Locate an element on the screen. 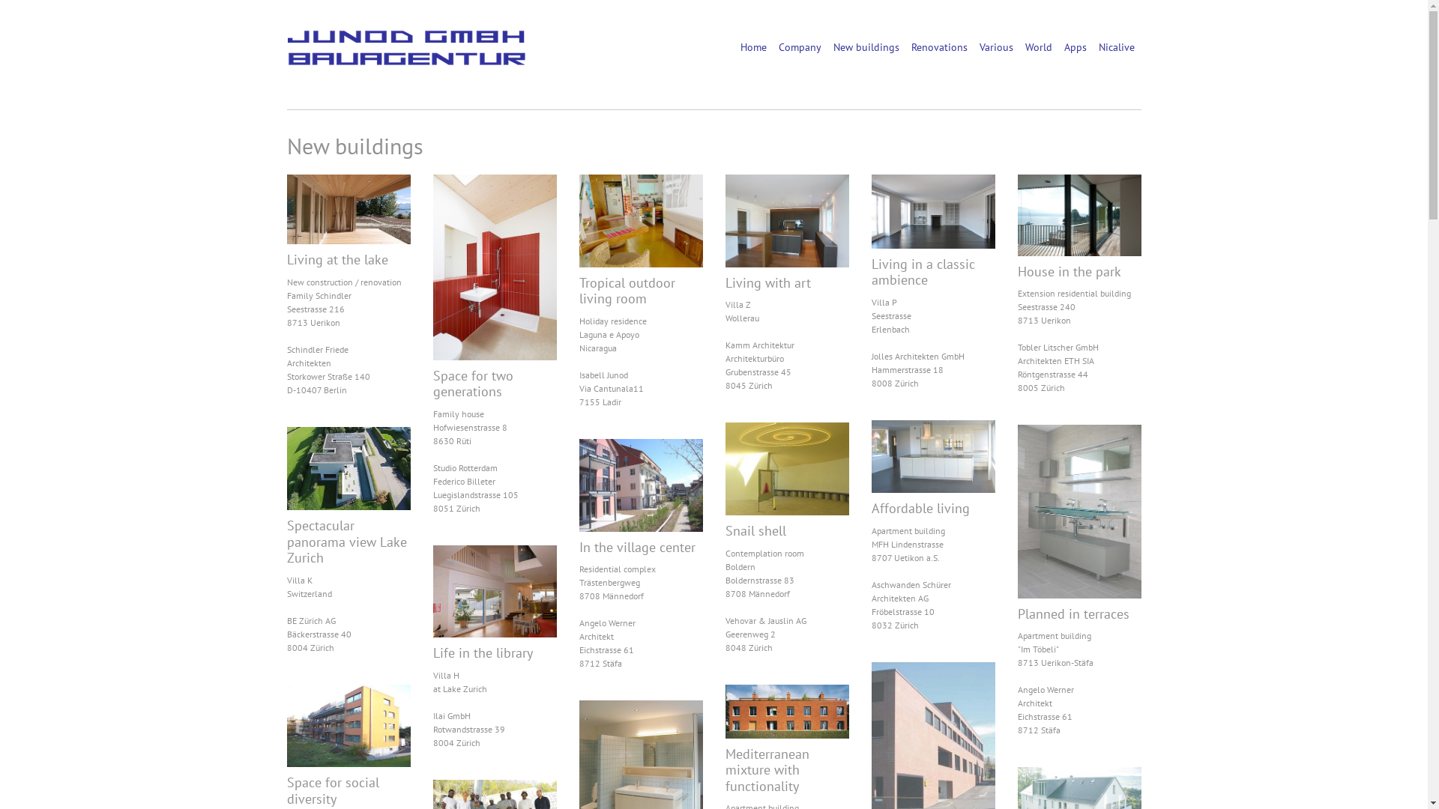 The image size is (1439, 809). World is located at coordinates (1039, 46).